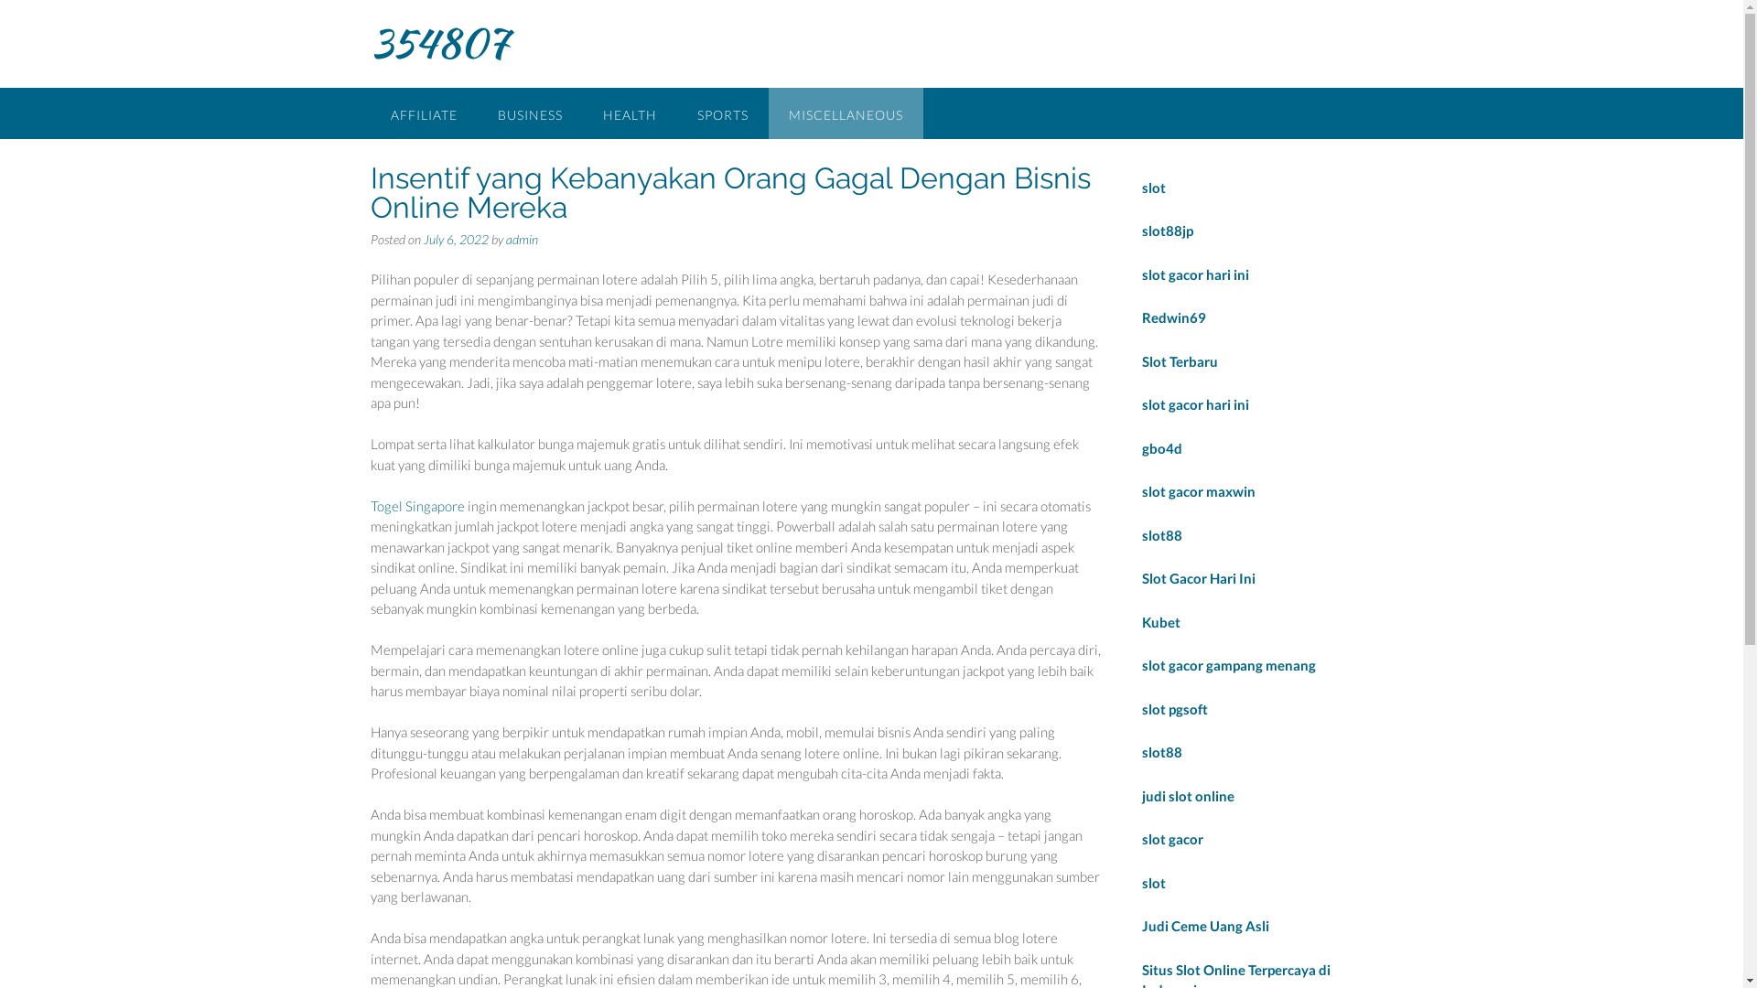 The width and height of the screenshot is (1757, 988). Describe the element at coordinates (846, 113) in the screenshot. I see `MISCELLANEOUS` at that location.